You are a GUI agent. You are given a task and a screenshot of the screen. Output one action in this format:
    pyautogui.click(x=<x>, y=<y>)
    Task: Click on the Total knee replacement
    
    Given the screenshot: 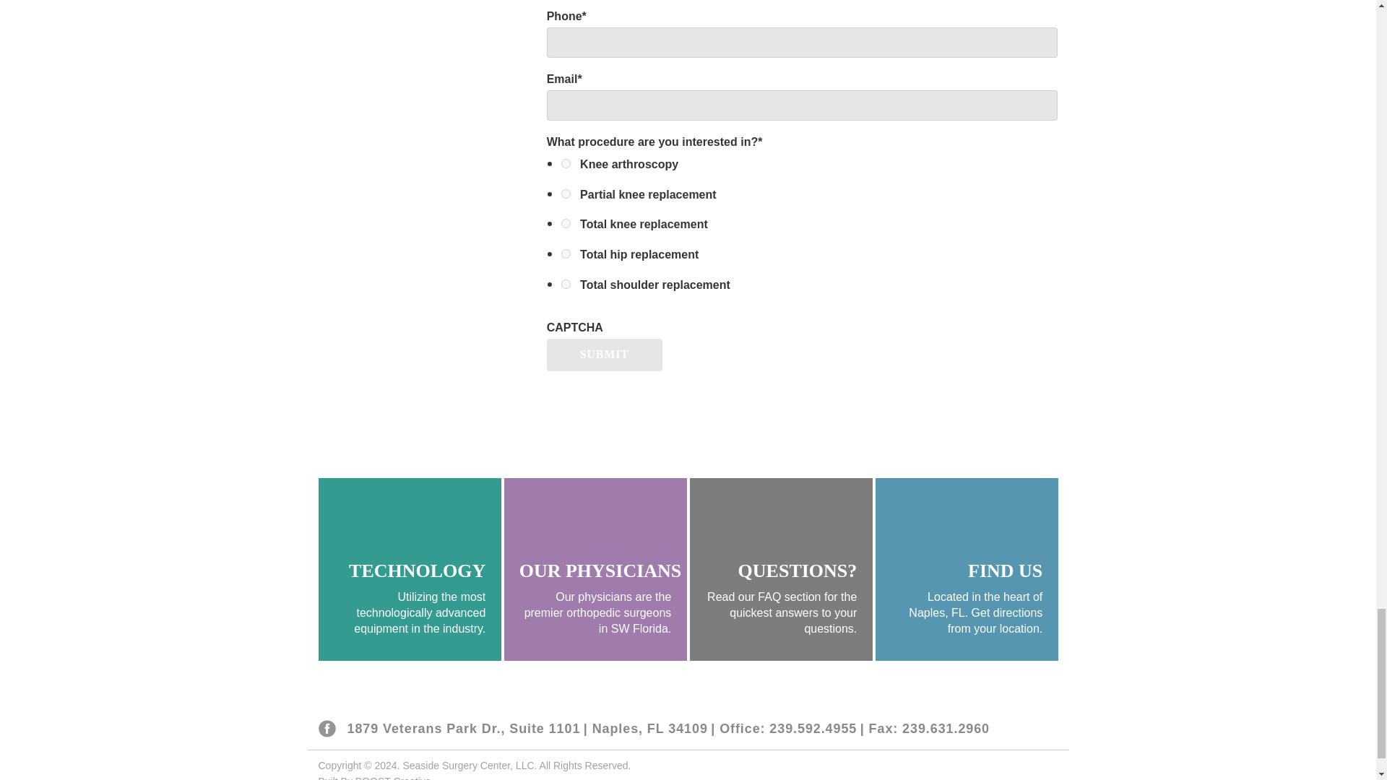 What is the action you would take?
    pyautogui.click(x=566, y=224)
    